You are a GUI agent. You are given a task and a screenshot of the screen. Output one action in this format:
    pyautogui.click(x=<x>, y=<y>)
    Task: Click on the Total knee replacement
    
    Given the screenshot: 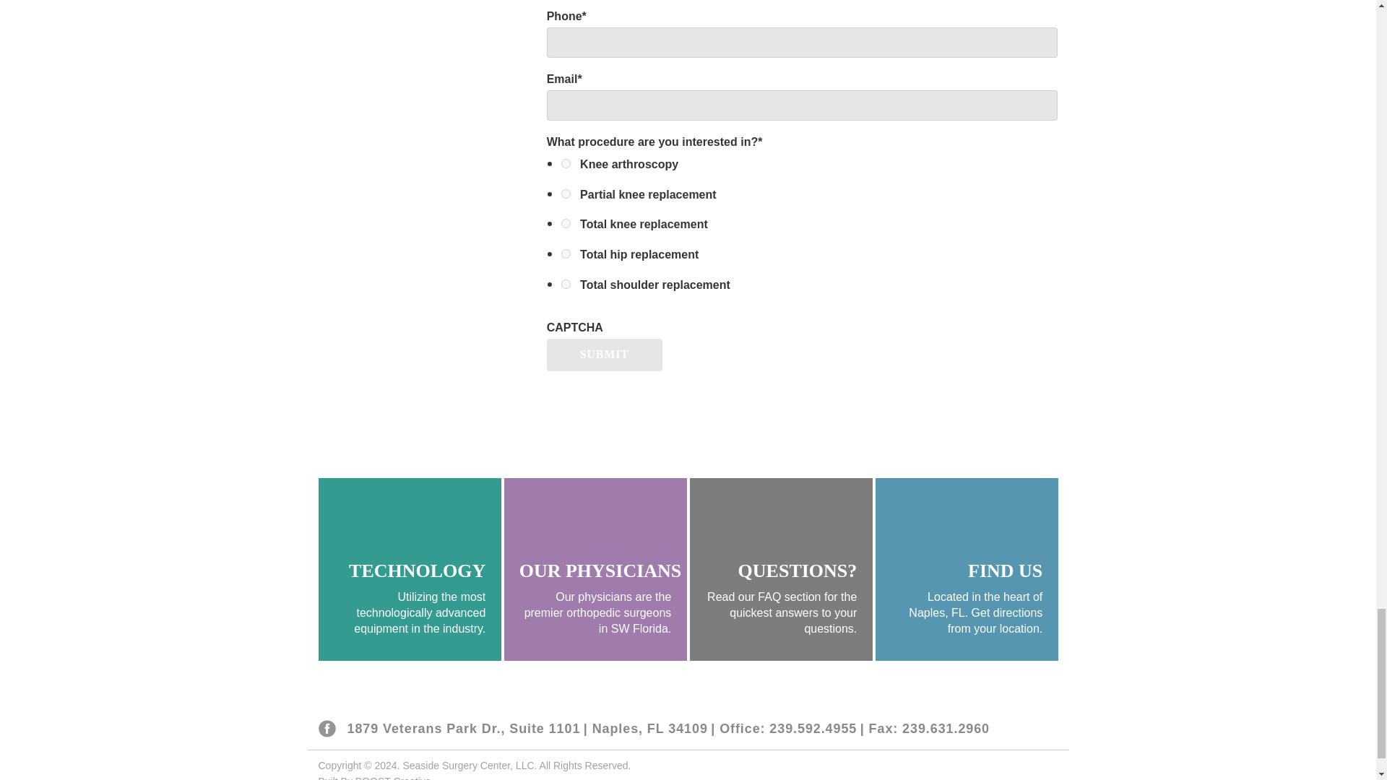 What is the action you would take?
    pyautogui.click(x=566, y=224)
    